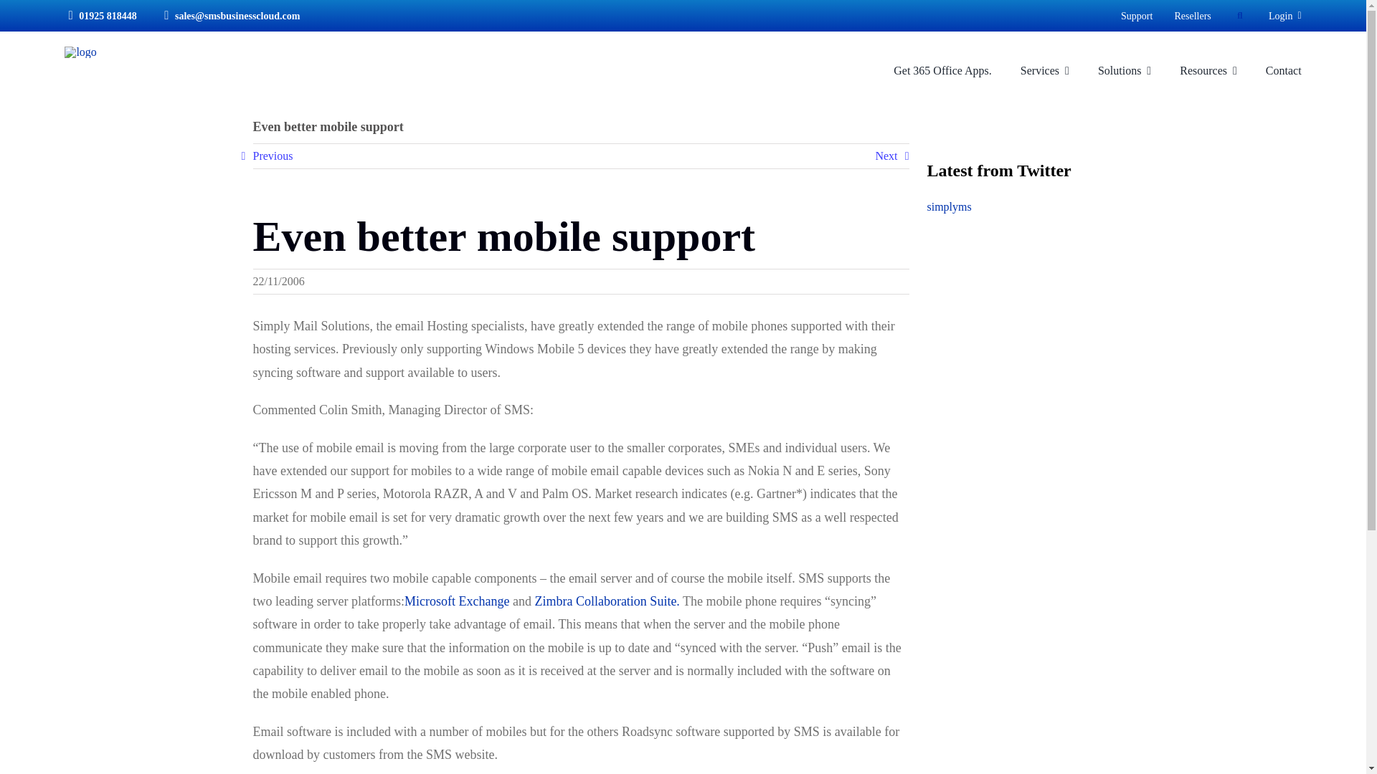  I want to click on Login, so click(1284, 15).